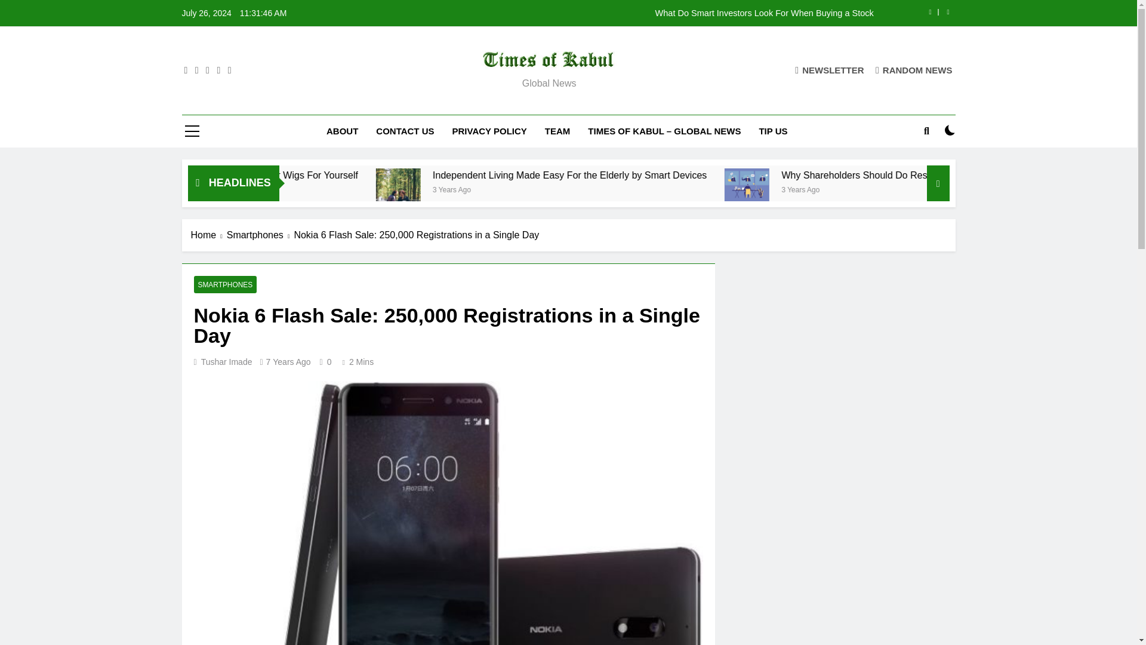  Describe the element at coordinates (390, 176) in the screenshot. I see `Tips To Select The Right Human Hair Wigs For Yourself` at that location.